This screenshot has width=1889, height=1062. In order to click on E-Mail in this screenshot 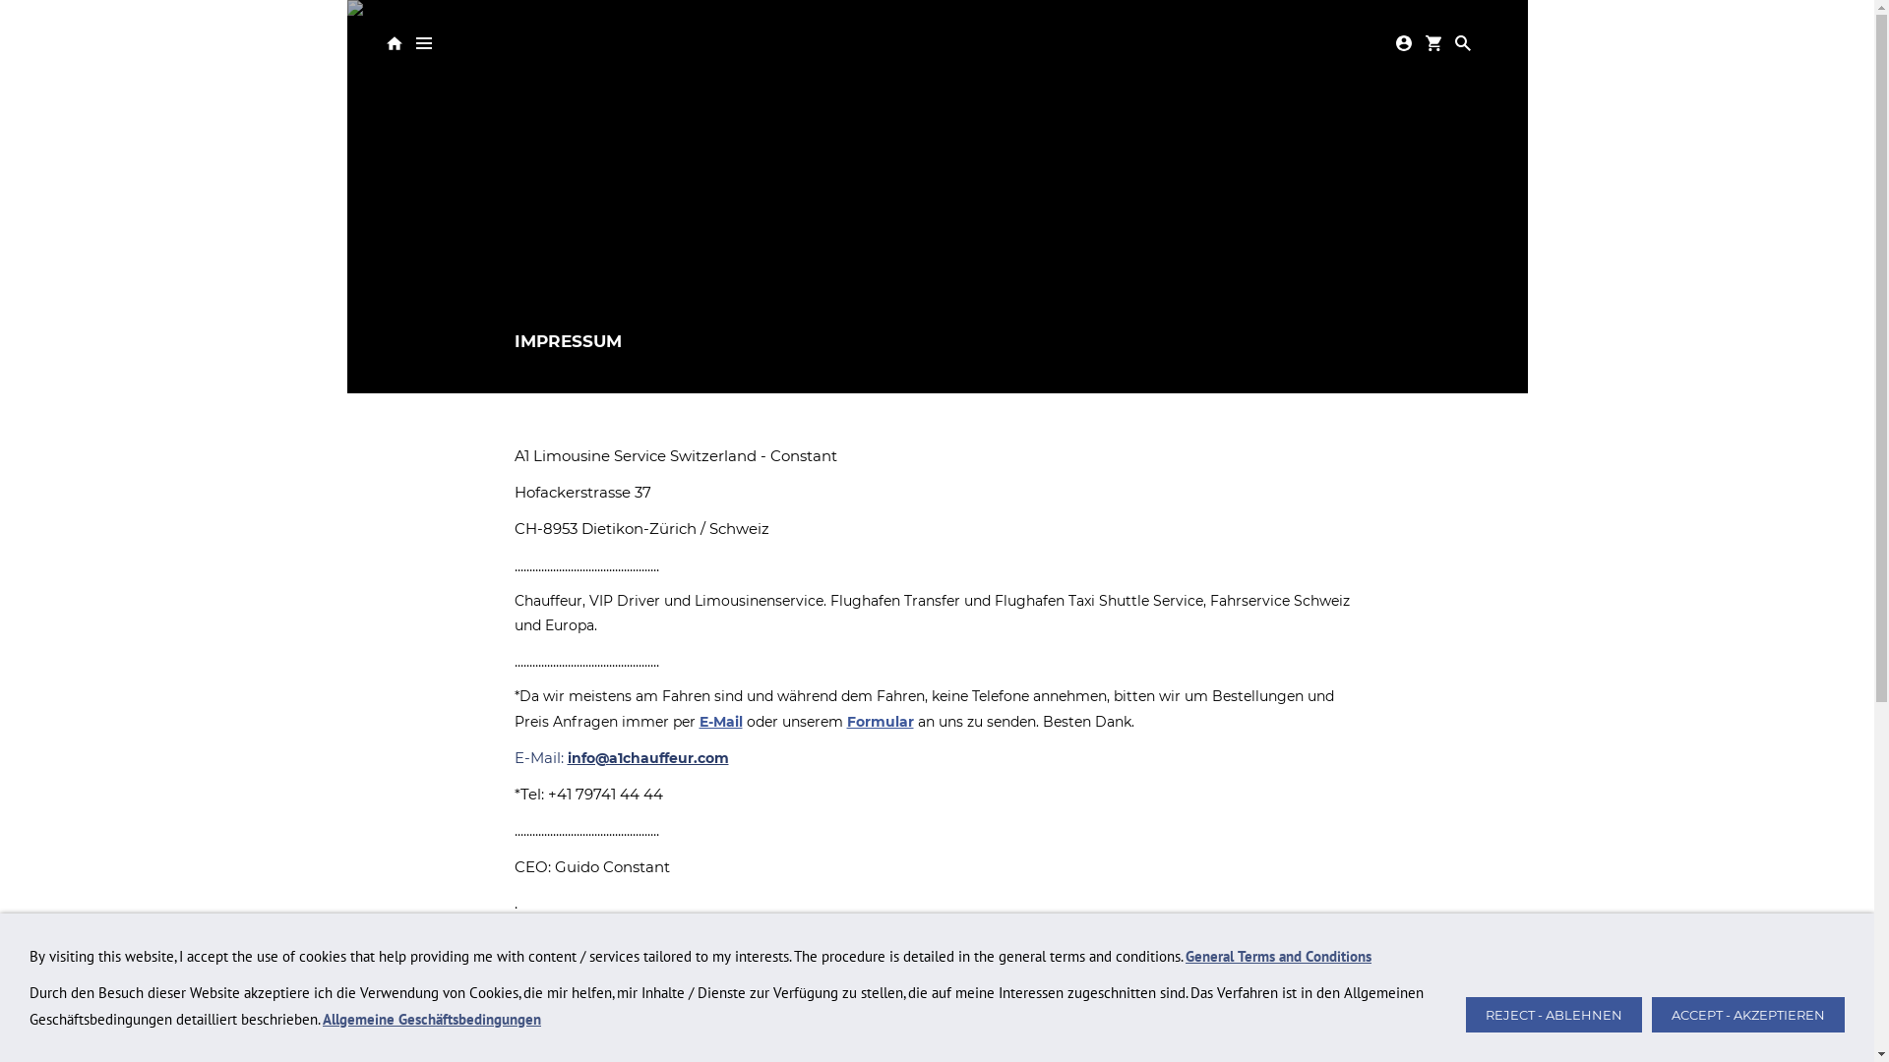, I will do `click(720, 721)`.